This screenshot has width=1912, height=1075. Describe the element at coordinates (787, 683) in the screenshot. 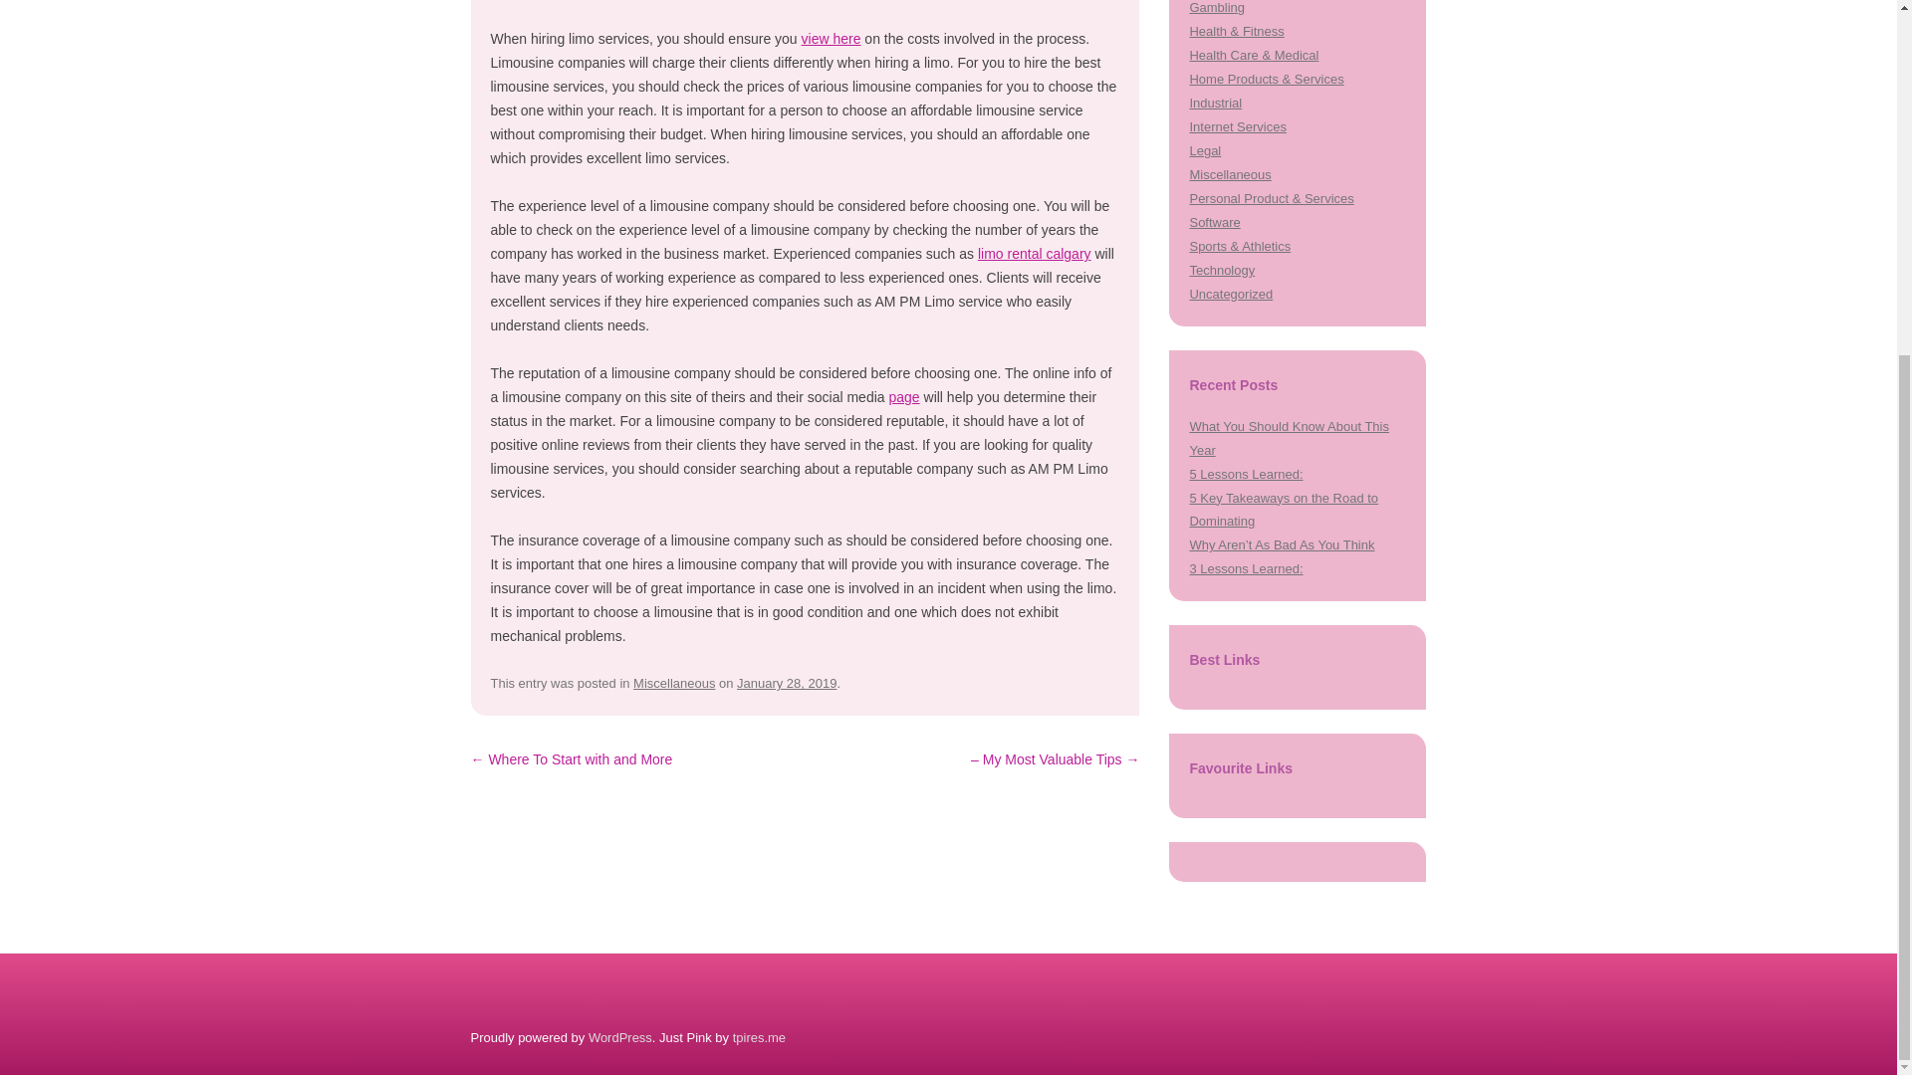

I see `January 28, 2019` at that location.